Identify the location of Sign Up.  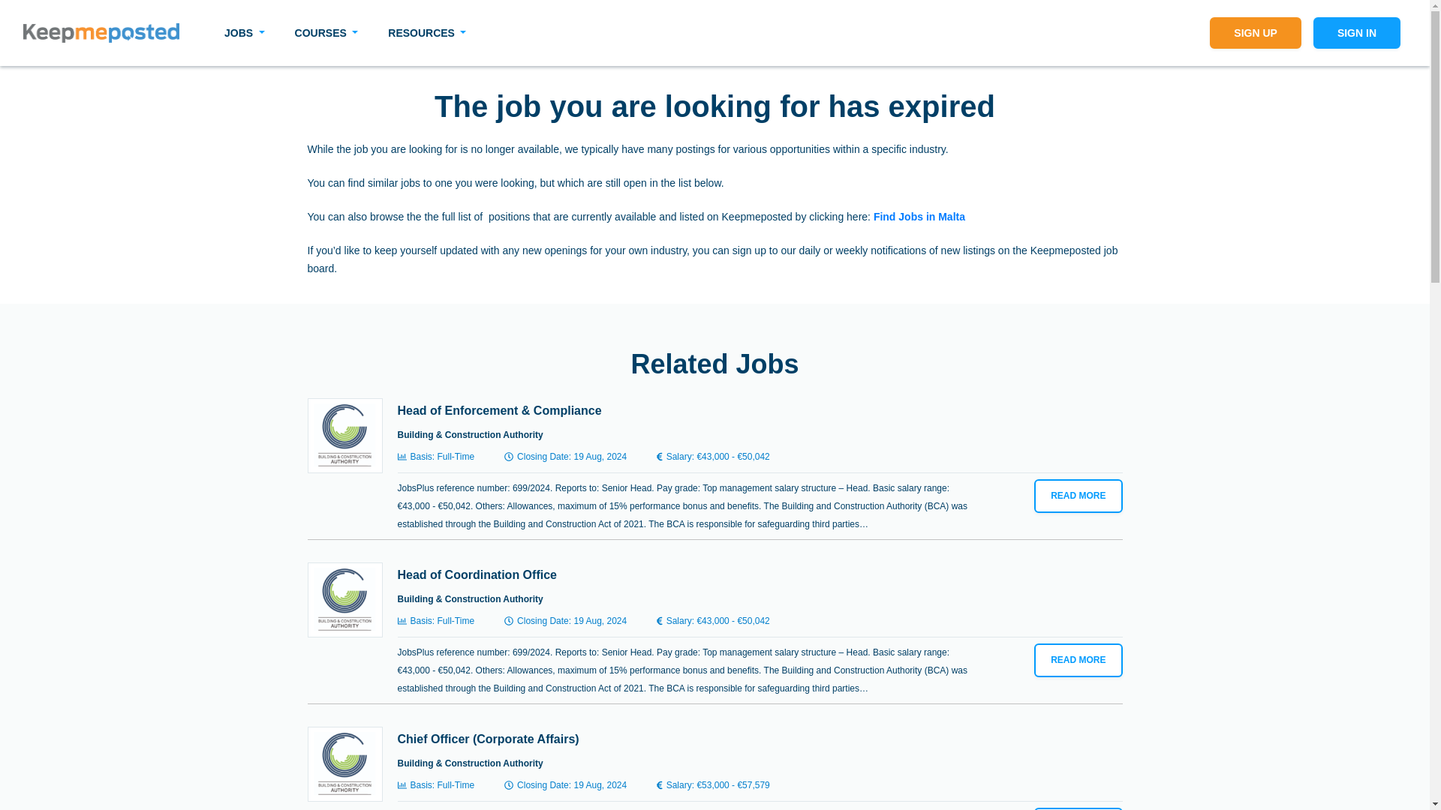
(1255, 32).